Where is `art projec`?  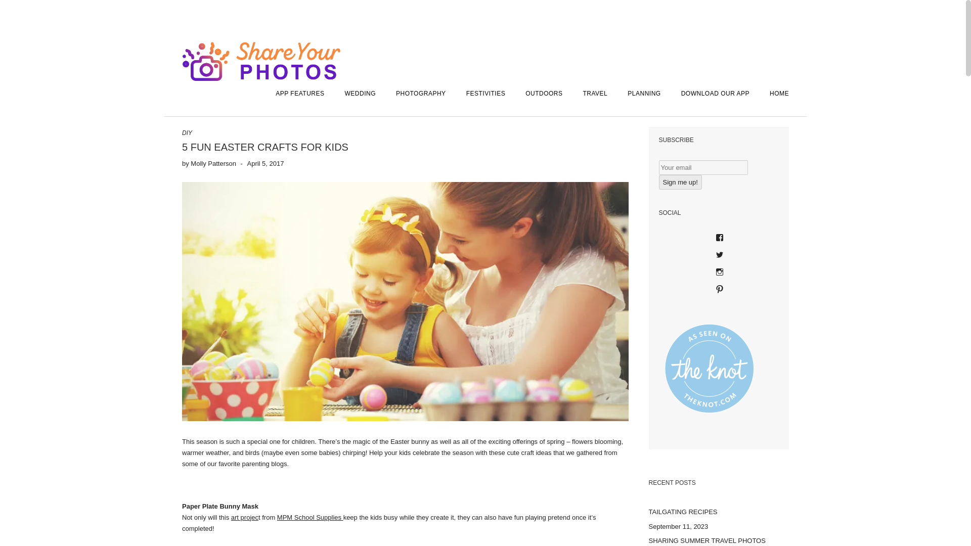 art projec is located at coordinates (244, 518).